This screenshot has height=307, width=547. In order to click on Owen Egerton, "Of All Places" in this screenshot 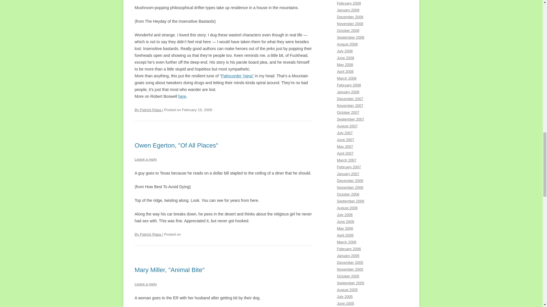, I will do `click(176, 145)`.